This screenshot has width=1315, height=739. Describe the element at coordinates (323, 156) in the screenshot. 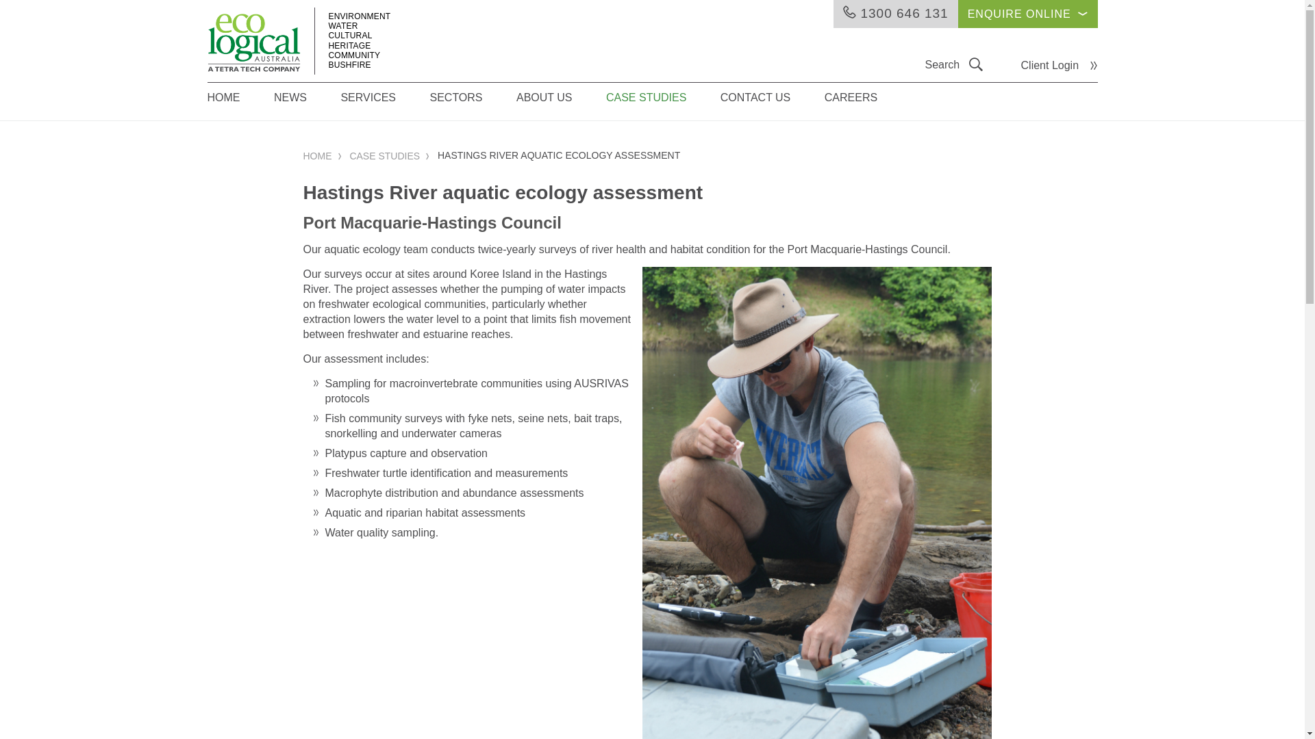

I see `HOME` at that location.